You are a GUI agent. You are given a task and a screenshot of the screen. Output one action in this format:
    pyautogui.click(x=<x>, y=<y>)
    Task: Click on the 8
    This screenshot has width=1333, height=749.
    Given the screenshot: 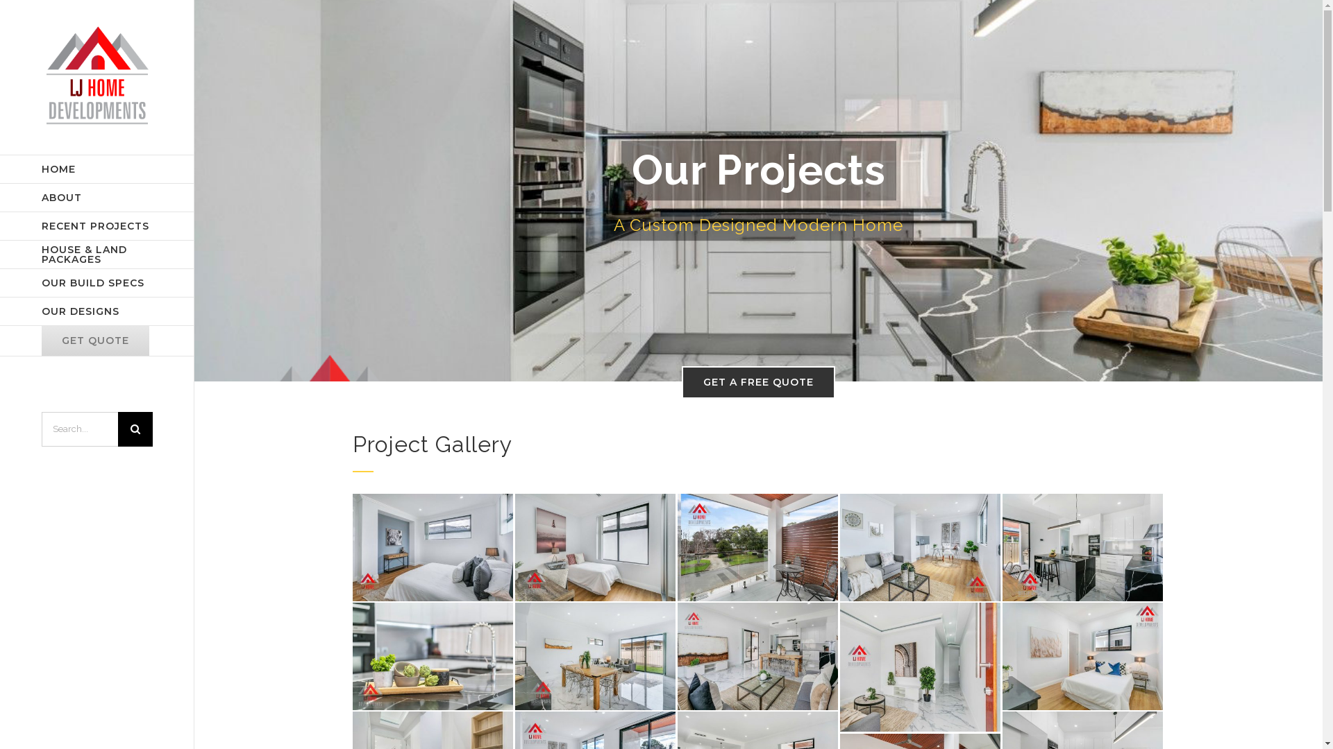 What is the action you would take?
    pyautogui.click(x=921, y=667)
    